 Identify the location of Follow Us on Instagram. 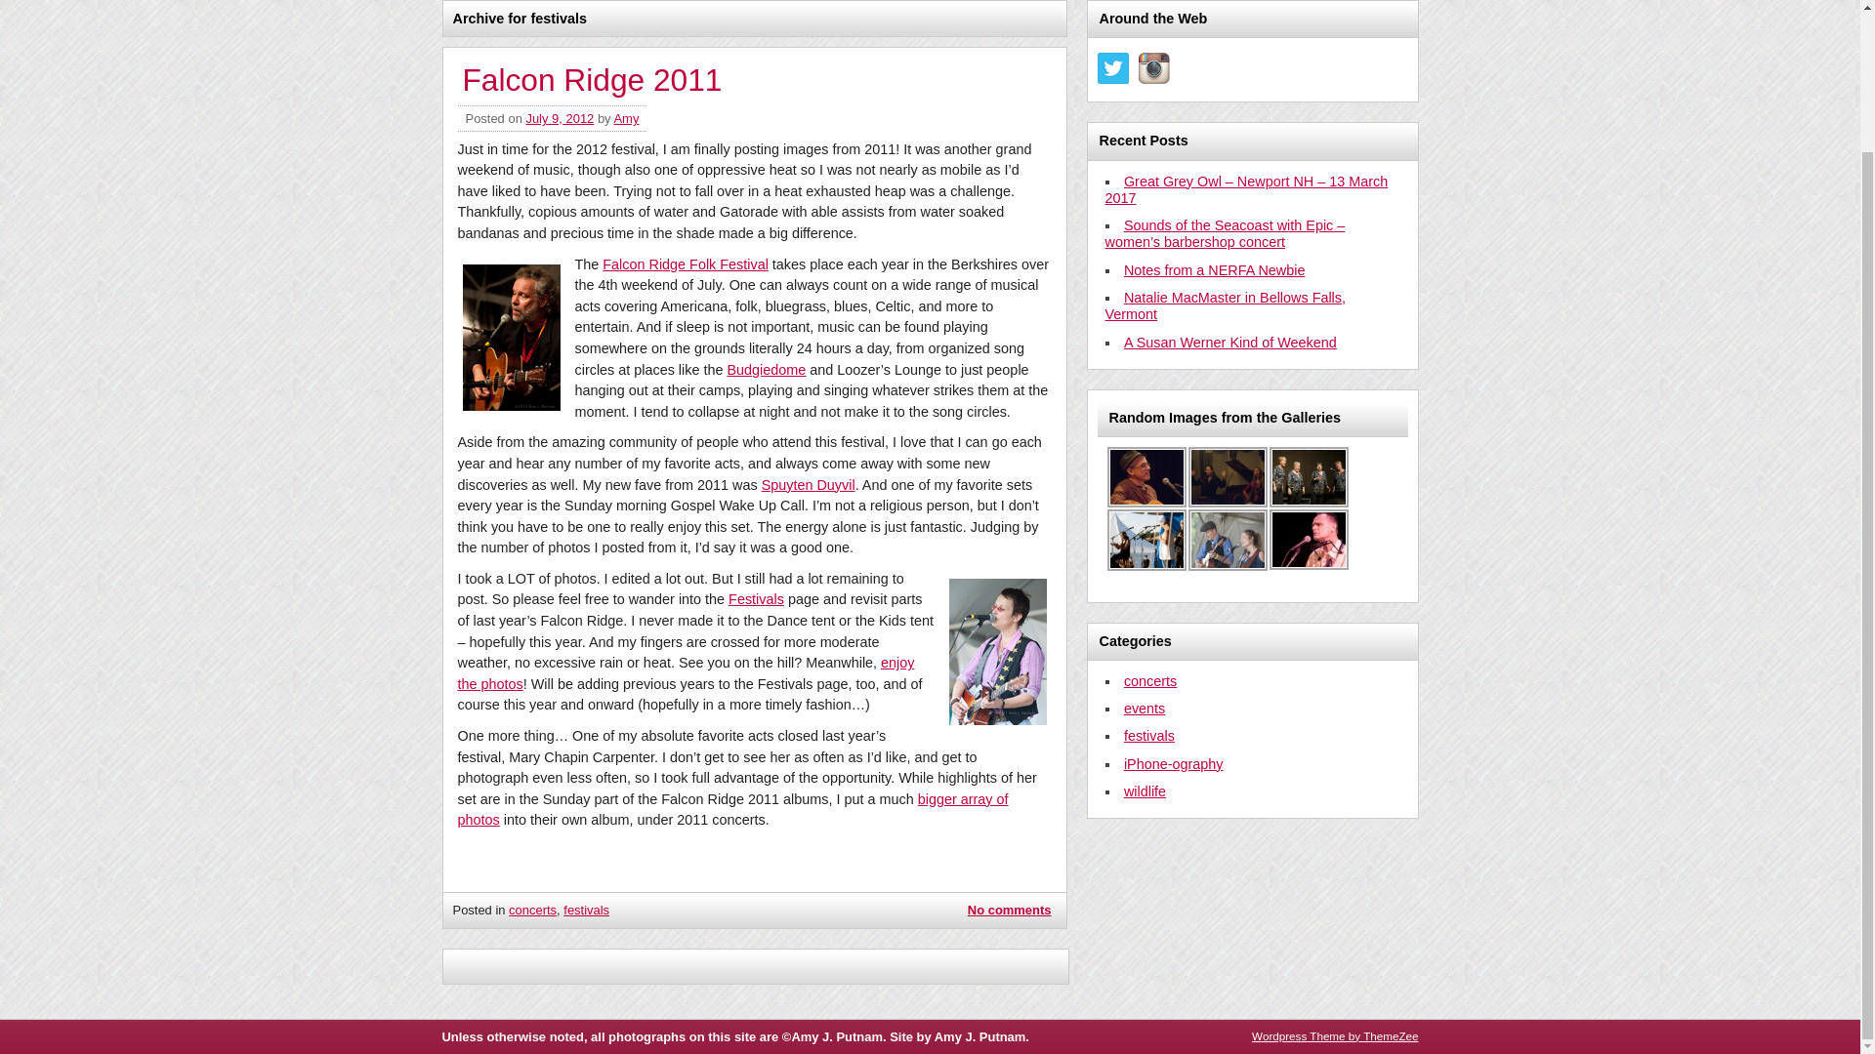
(1154, 68).